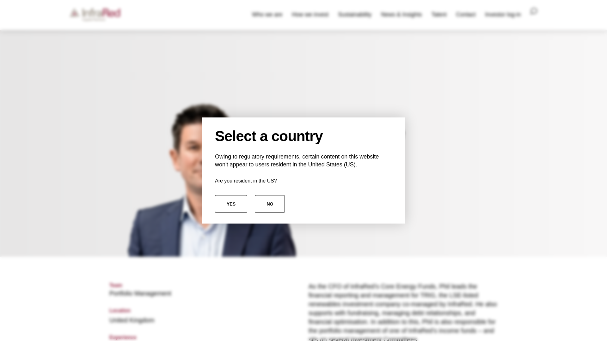 The height and width of the screenshot is (341, 607). Describe the element at coordinates (95, 15) in the screenshot. I see `InfraRed` at that location.